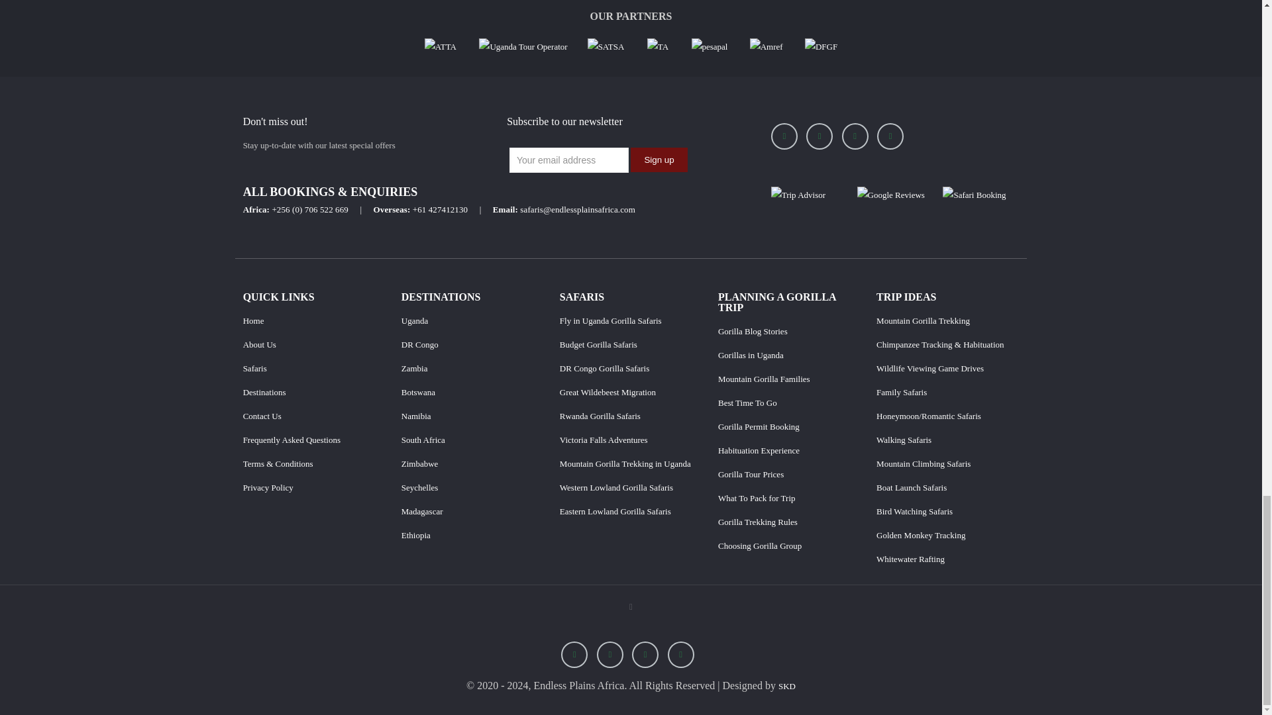  What do you see at coordinates (606, 46) in the screenshot?
I see `Southern Africa Tourism Services Association` at bounding box center [606, 46].